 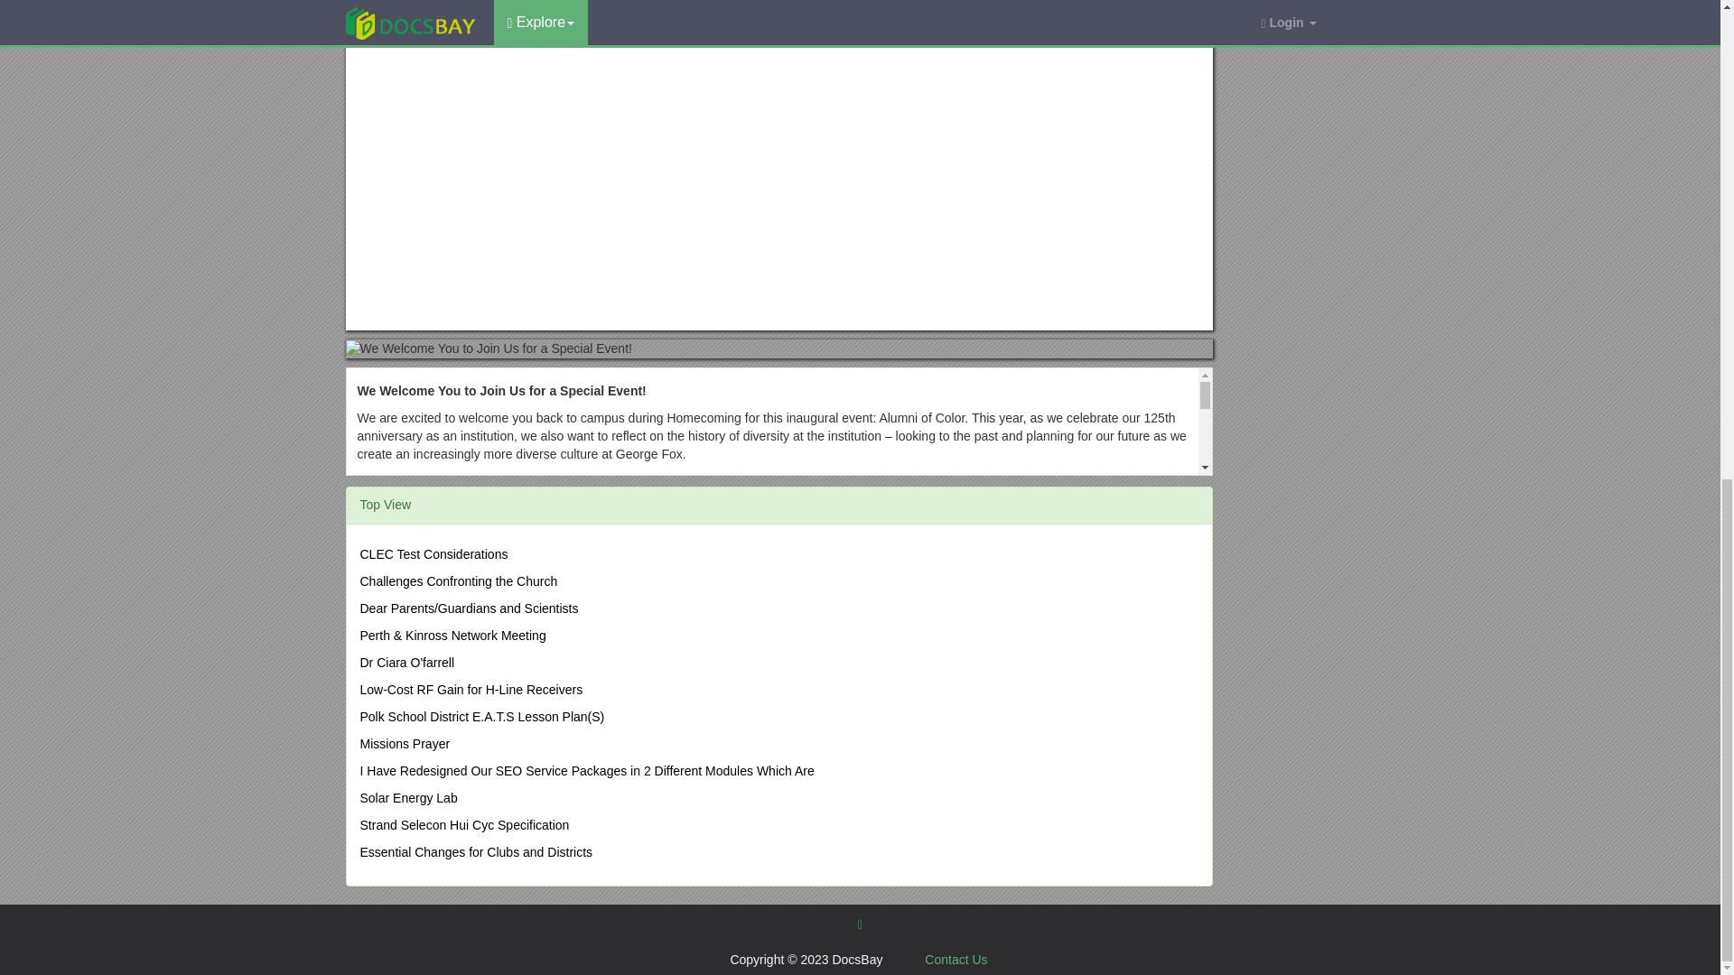 What do you see at coordinates (408, 798) in the screenshot?
I see `Solar Energy Lab` at bounding box center [408, 798].